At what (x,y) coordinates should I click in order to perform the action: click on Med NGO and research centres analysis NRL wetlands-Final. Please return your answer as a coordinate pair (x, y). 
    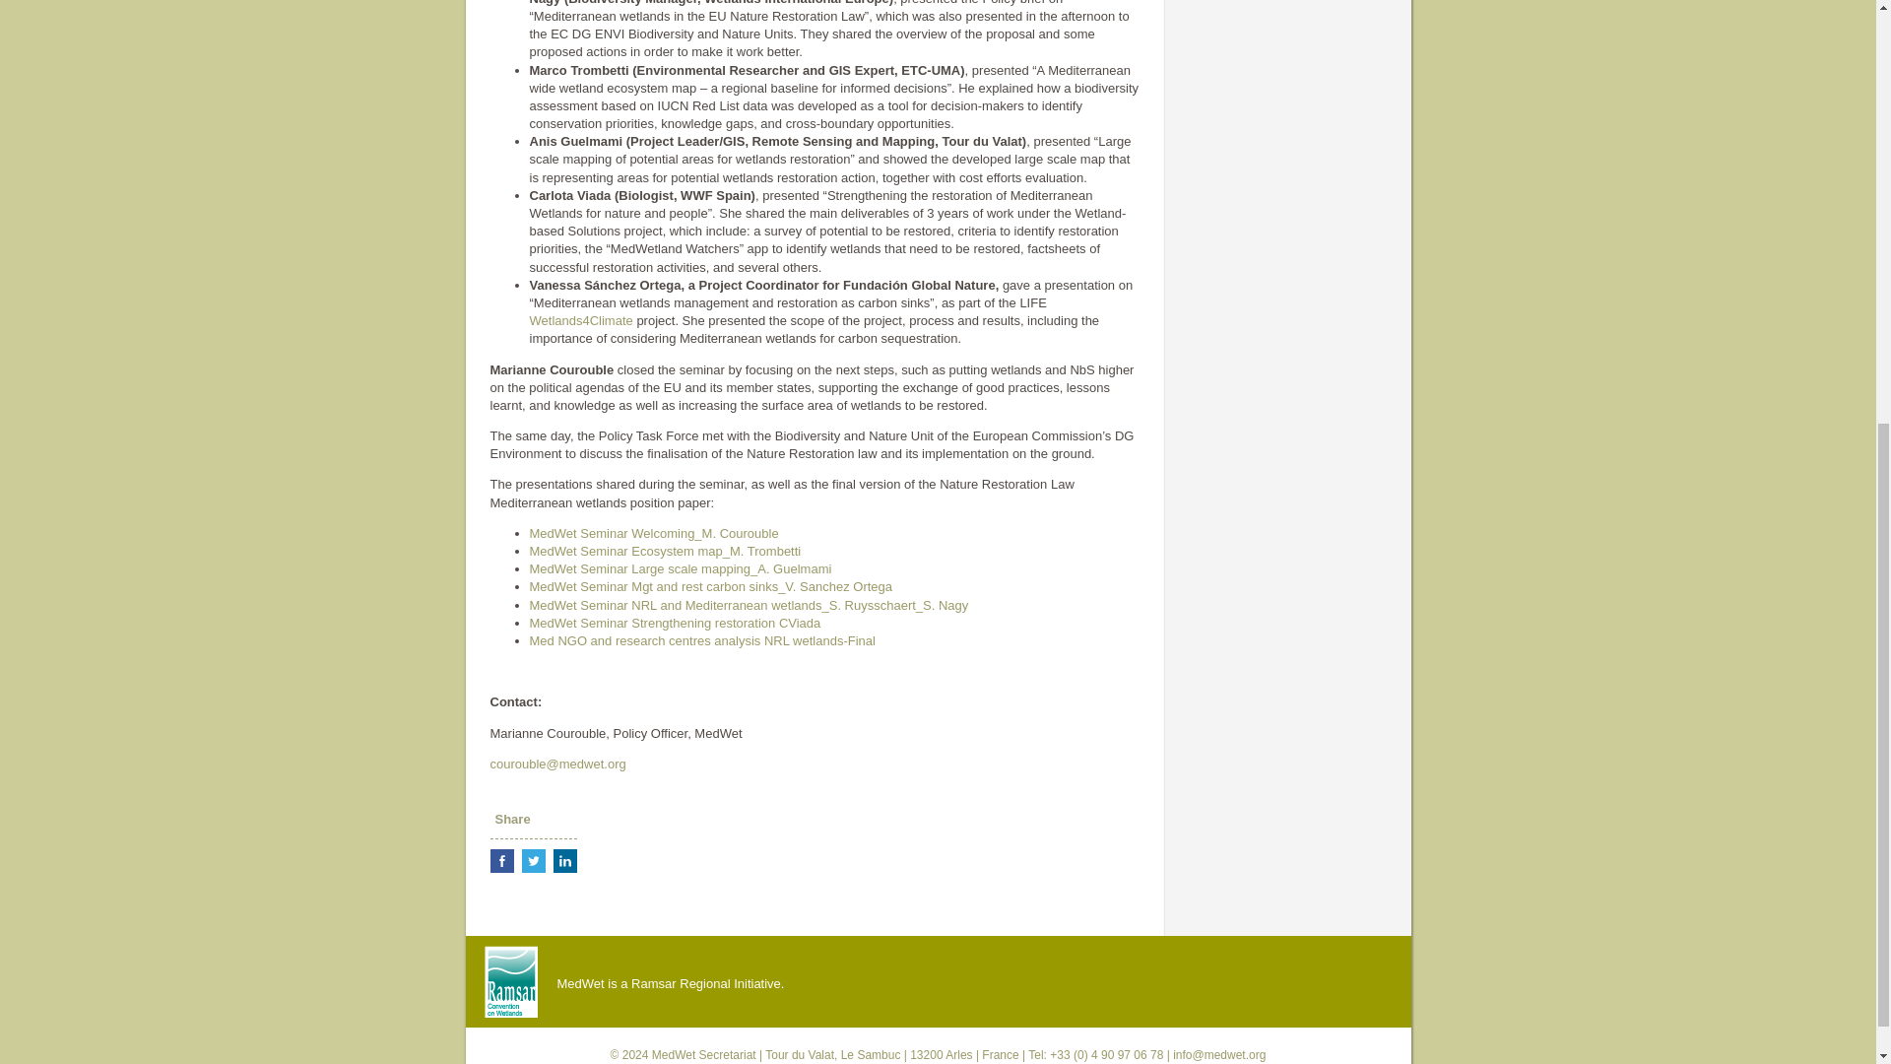
    Looking at the image, I should click on (701, 640).